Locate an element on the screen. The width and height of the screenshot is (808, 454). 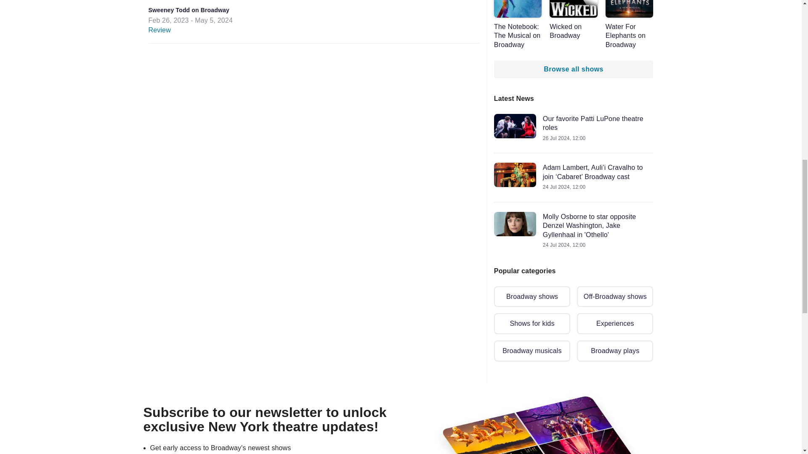
Read more about The Notebook: The Musical on Broadway is located at coordinates (518, 24).